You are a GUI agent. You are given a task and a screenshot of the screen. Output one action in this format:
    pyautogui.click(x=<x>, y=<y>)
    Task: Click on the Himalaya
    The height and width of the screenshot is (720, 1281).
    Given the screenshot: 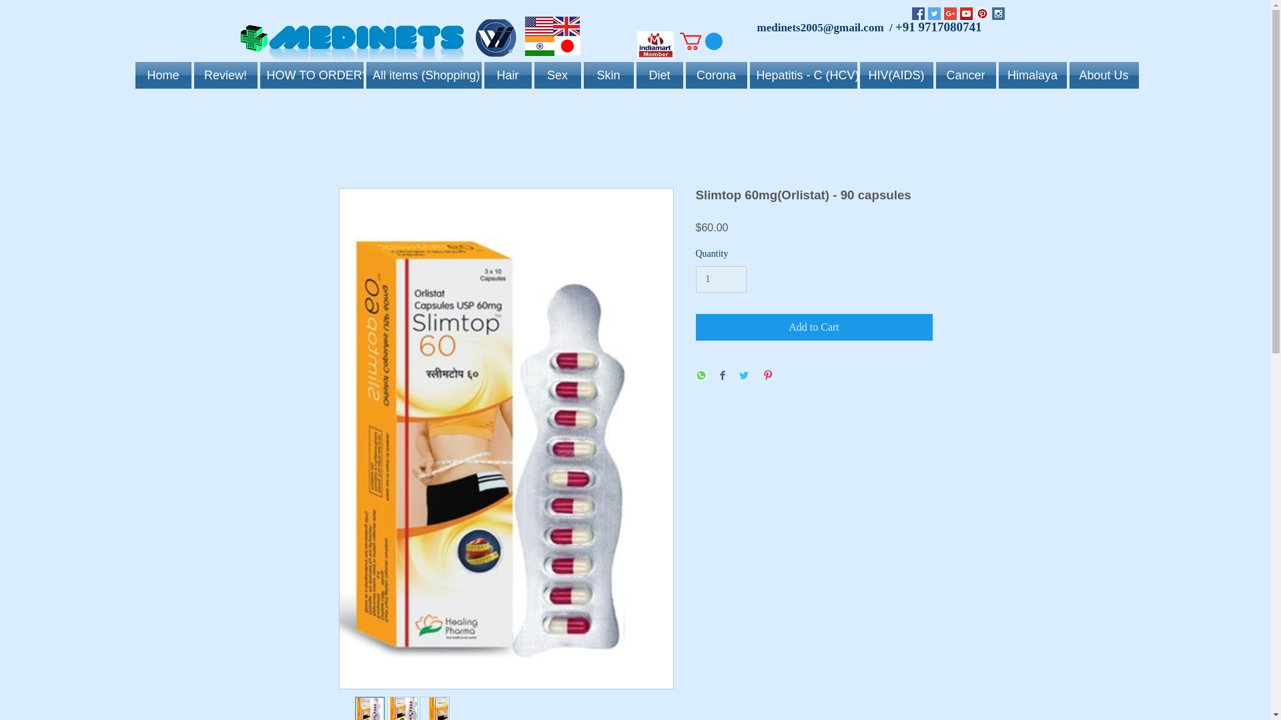 What is the action you would take?
    pyautogui.click(x=1031, y=75)
    